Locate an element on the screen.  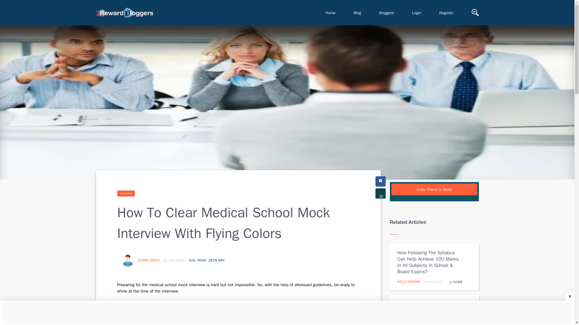
Register is located at coordinates (446, 13).